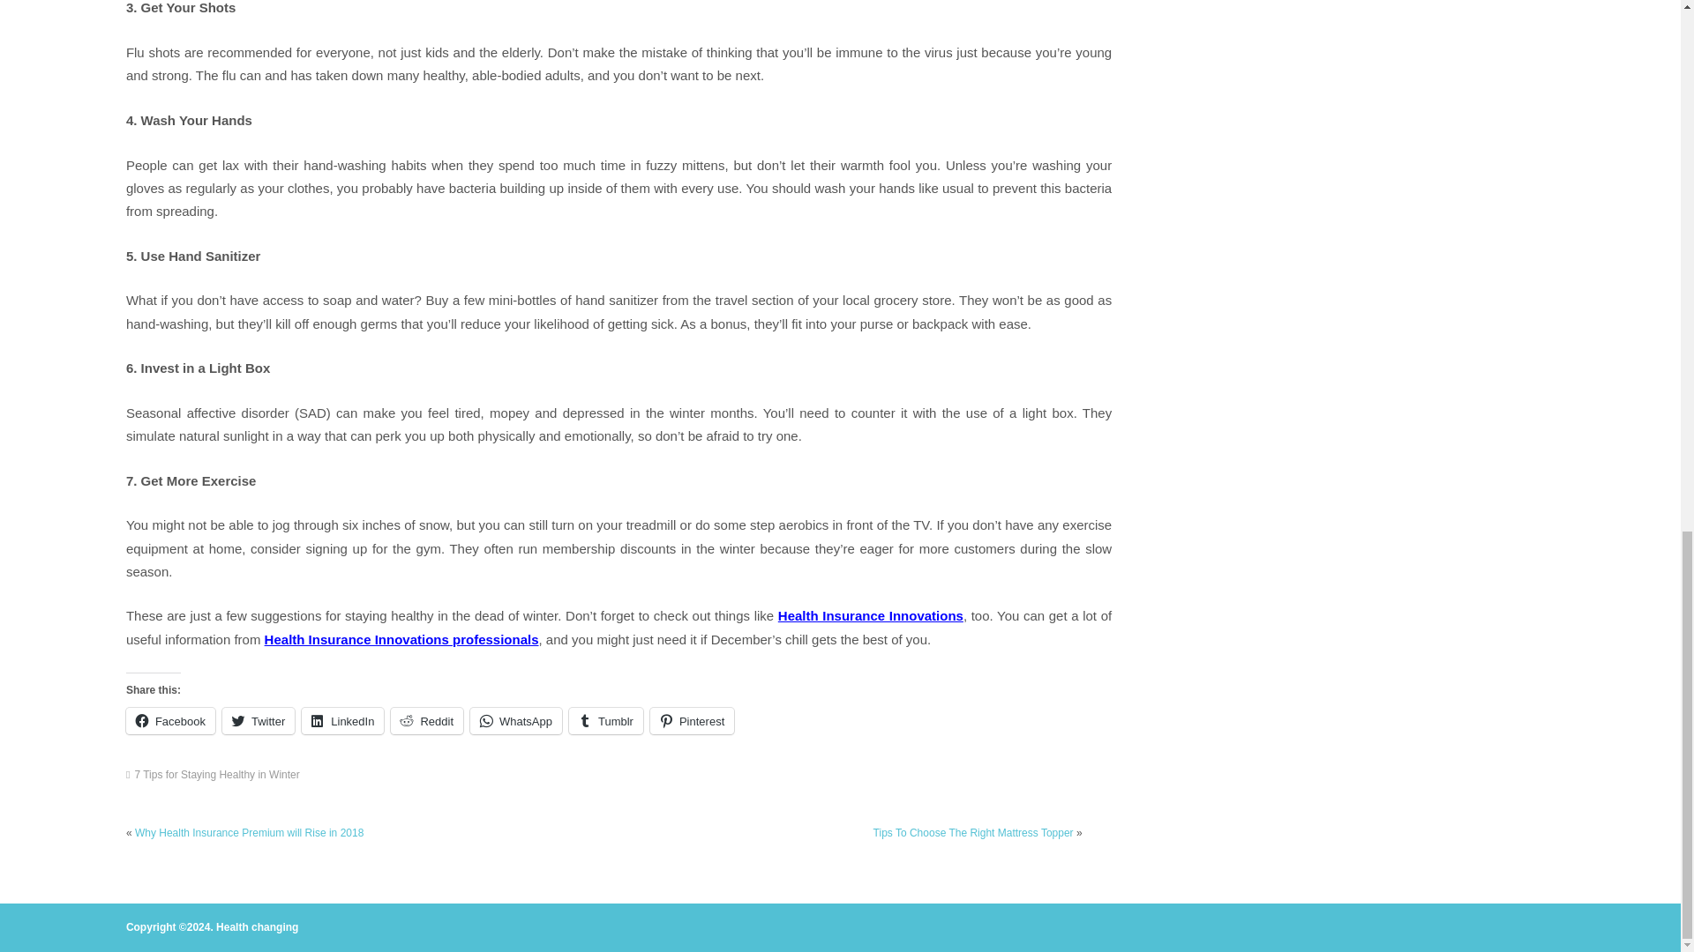 The image size is (1694, 952). Describe the element at coordinates (401, 640) in the screenshot. I see `Health Insurance Innovations professionals` at that location.